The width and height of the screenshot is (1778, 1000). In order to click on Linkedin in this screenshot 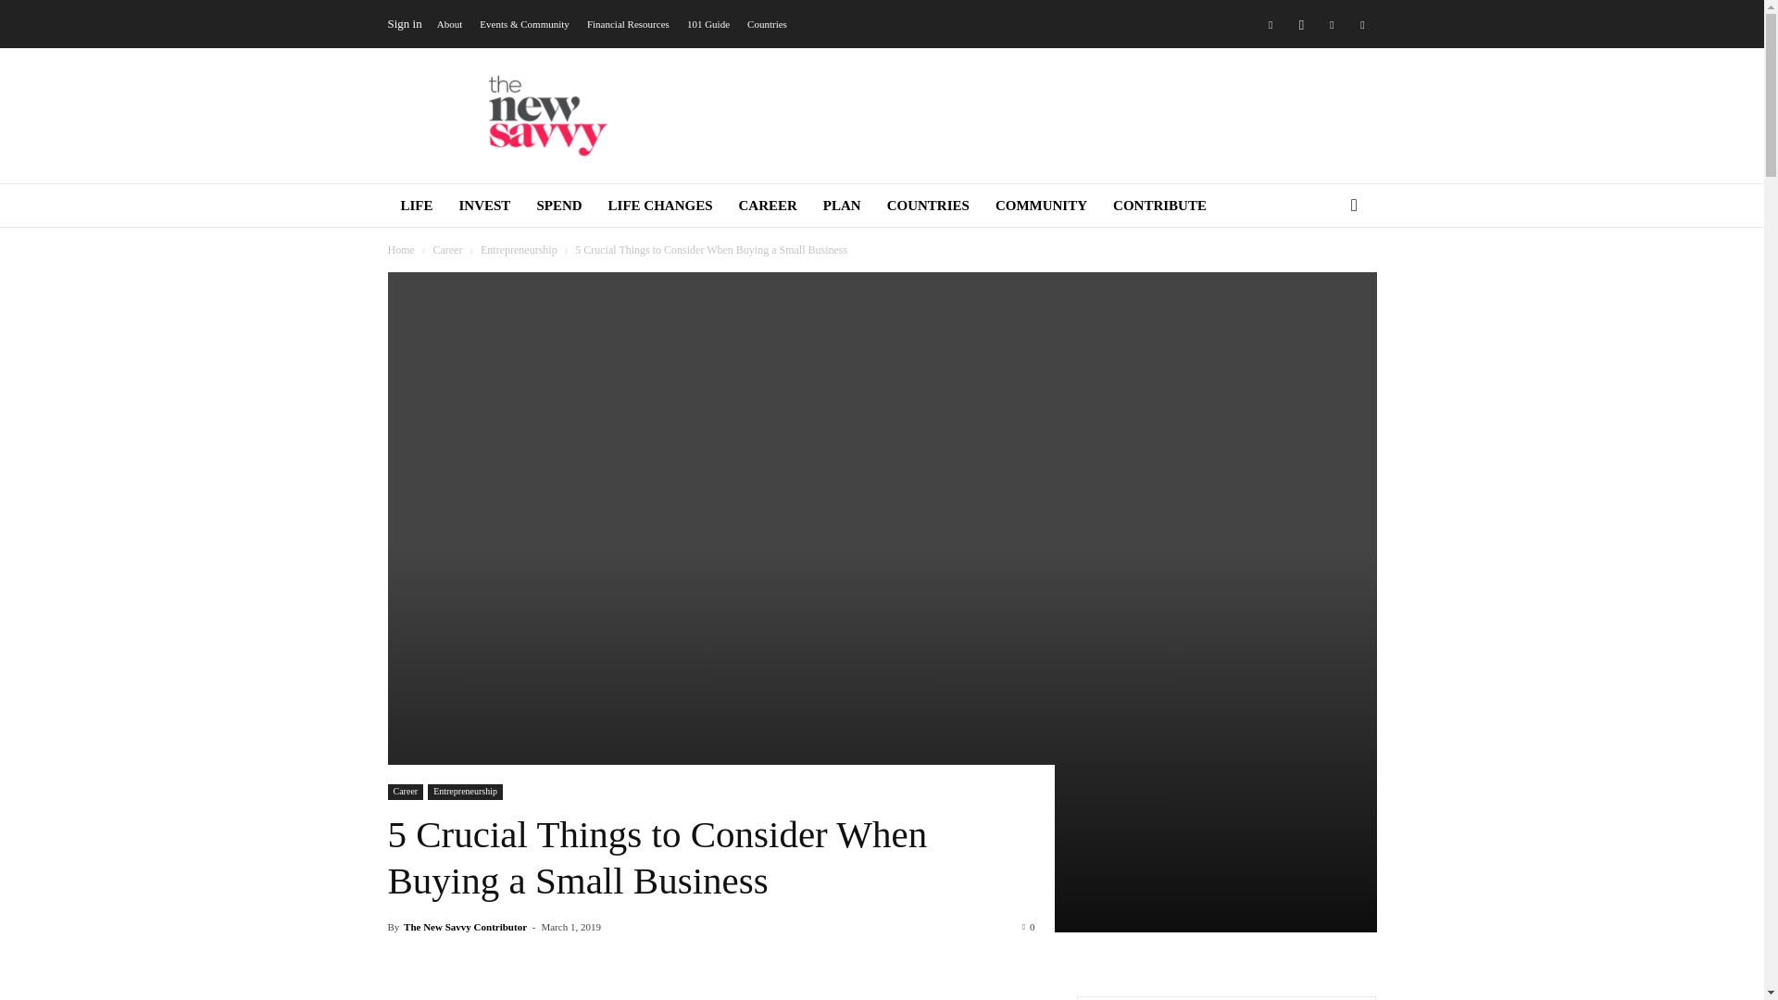, I will do `click(1332, 23)`.